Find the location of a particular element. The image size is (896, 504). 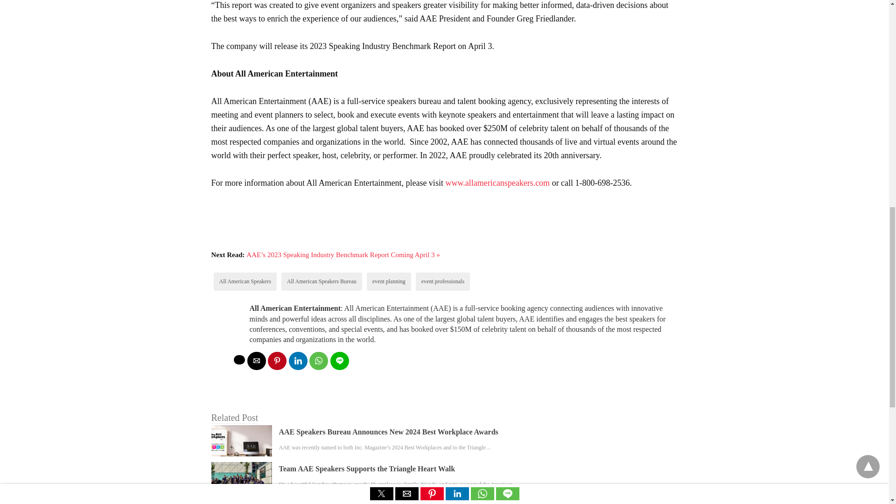

www.allamericanspeakers.com is located at coordinates (498, 183).